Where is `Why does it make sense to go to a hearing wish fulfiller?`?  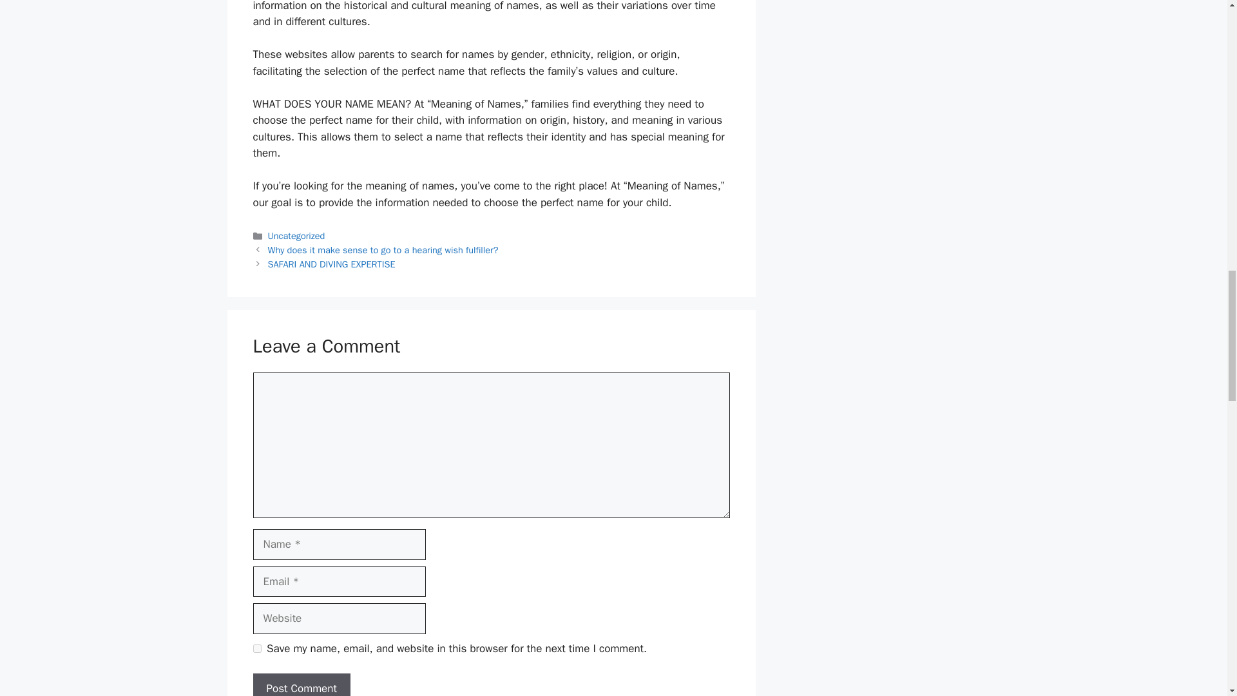 Why does it make sense to go to a hearing wish fulfiller? is located at coordinates (383, 250).